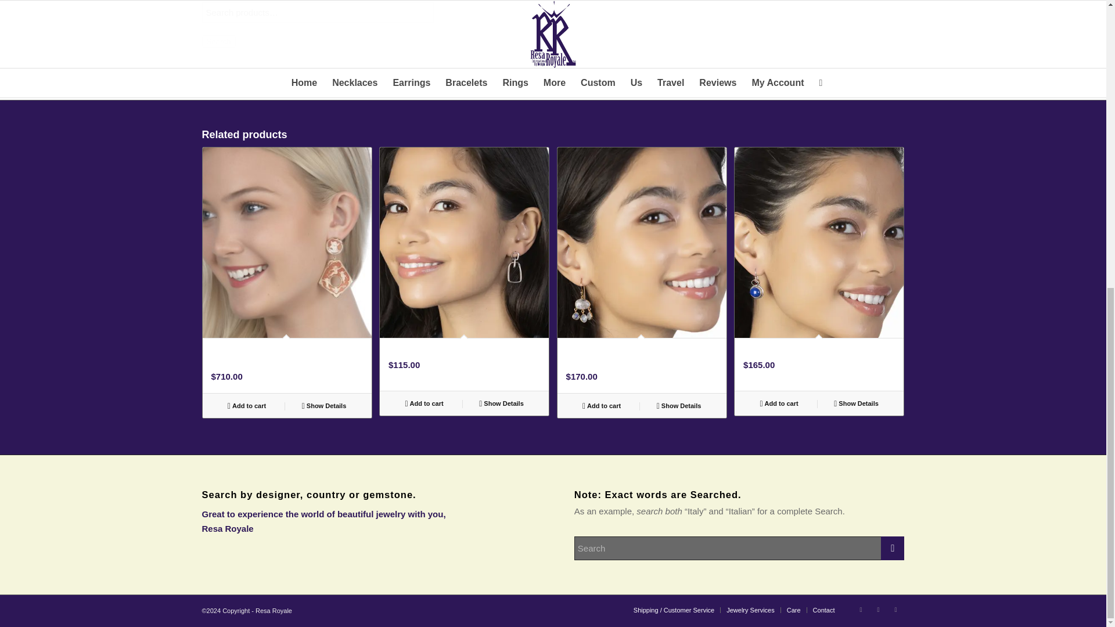 The width and height of the screenshot is (1115, 627). Describe the element at coordinates (246, 405) in the screenshot. I see `Add to cart` at that location.